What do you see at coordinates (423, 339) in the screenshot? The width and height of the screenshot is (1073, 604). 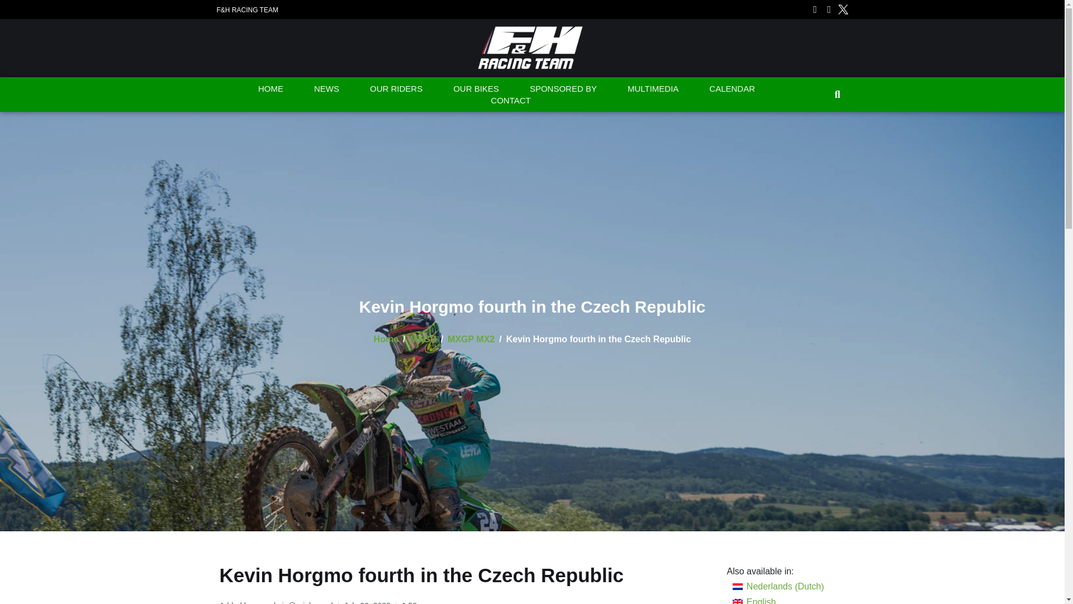 I see `MXGP` at bounding box center [423, 339].